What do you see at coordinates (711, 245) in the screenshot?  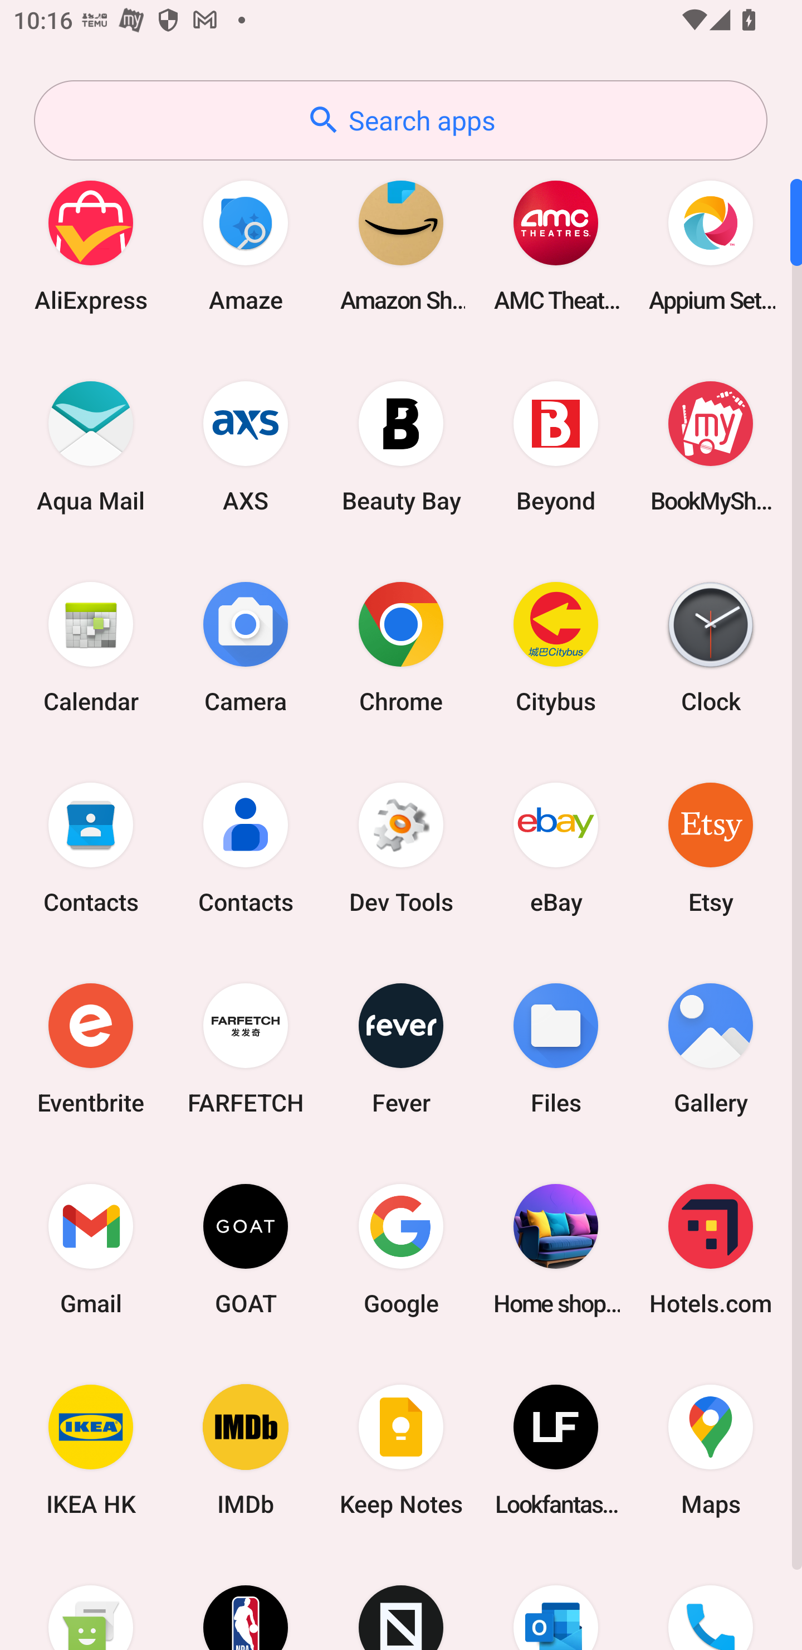 I see `Appium Settings` at bounding box center [711, 245].